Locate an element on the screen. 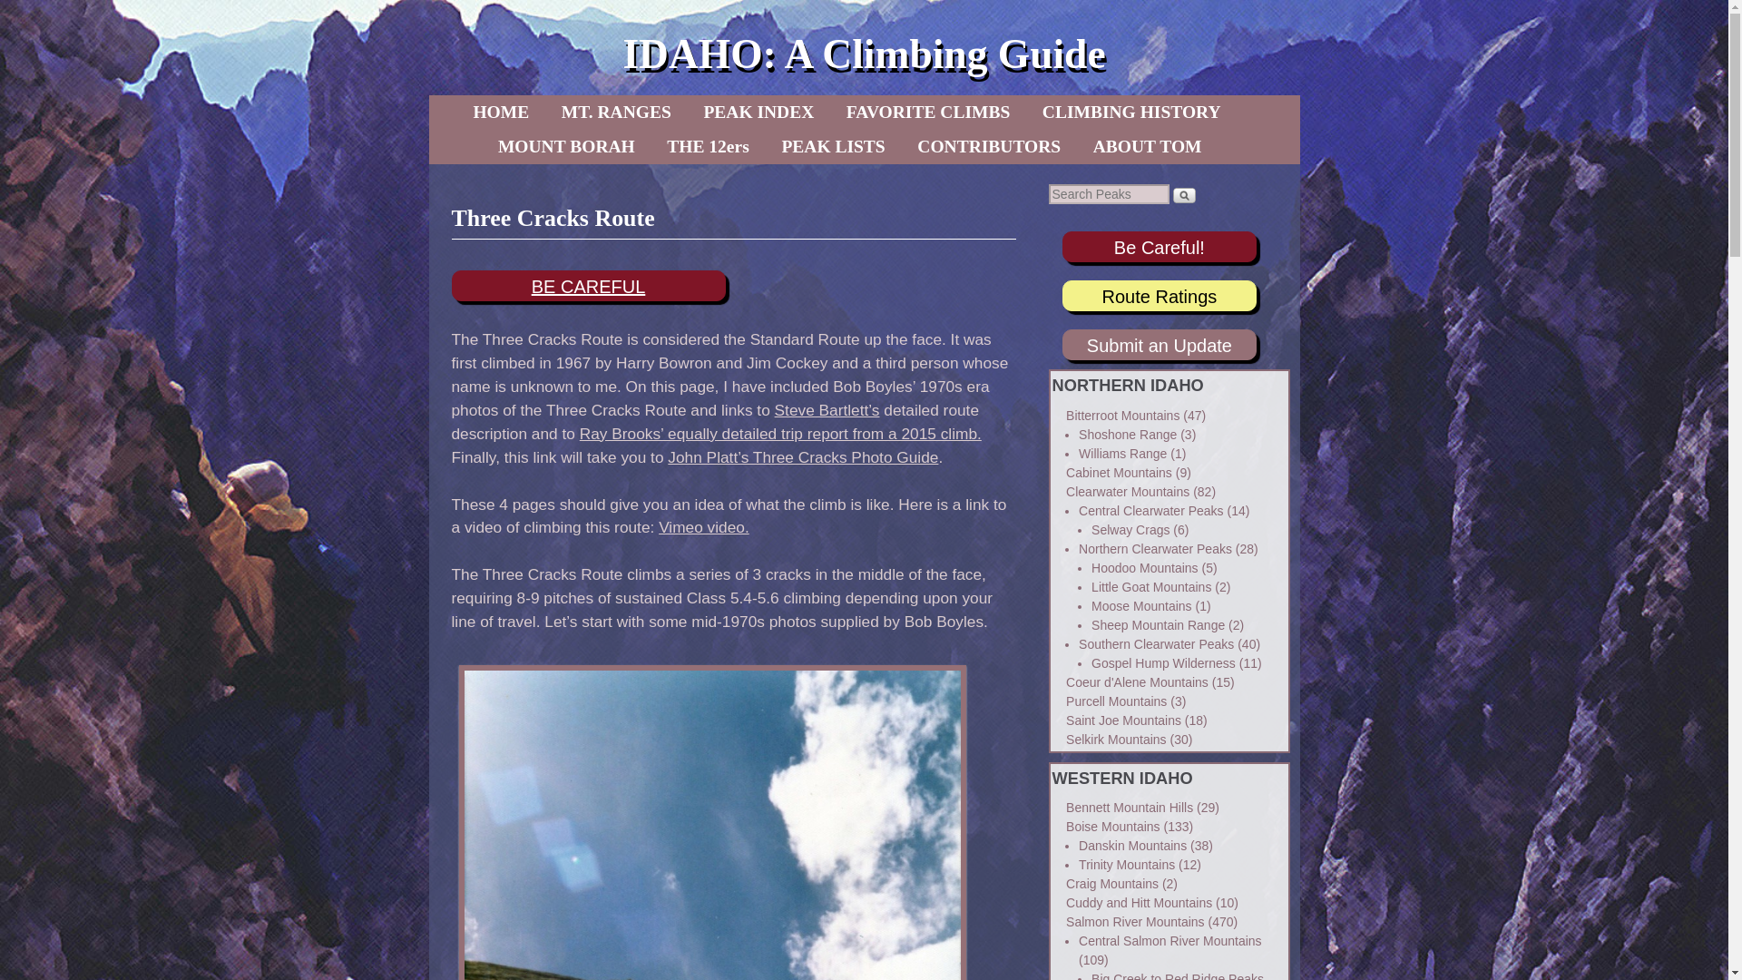 The width and height of the screenshot is (1742, 980). IDAHO: A Climbing Guide is located at coordinates (863, 54).